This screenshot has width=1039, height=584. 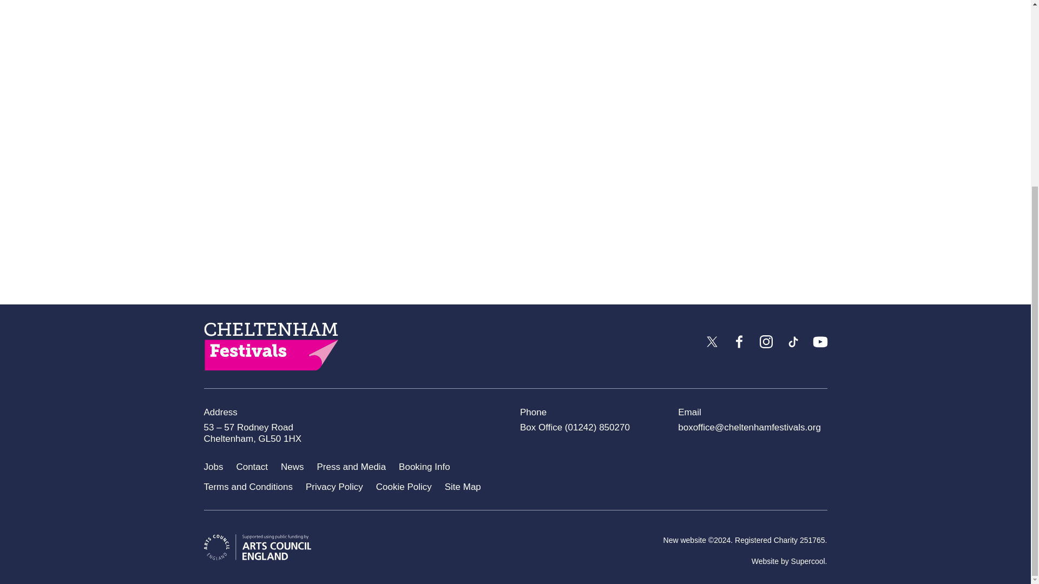 I want to click on Facebook, so click(x=739, y=341).